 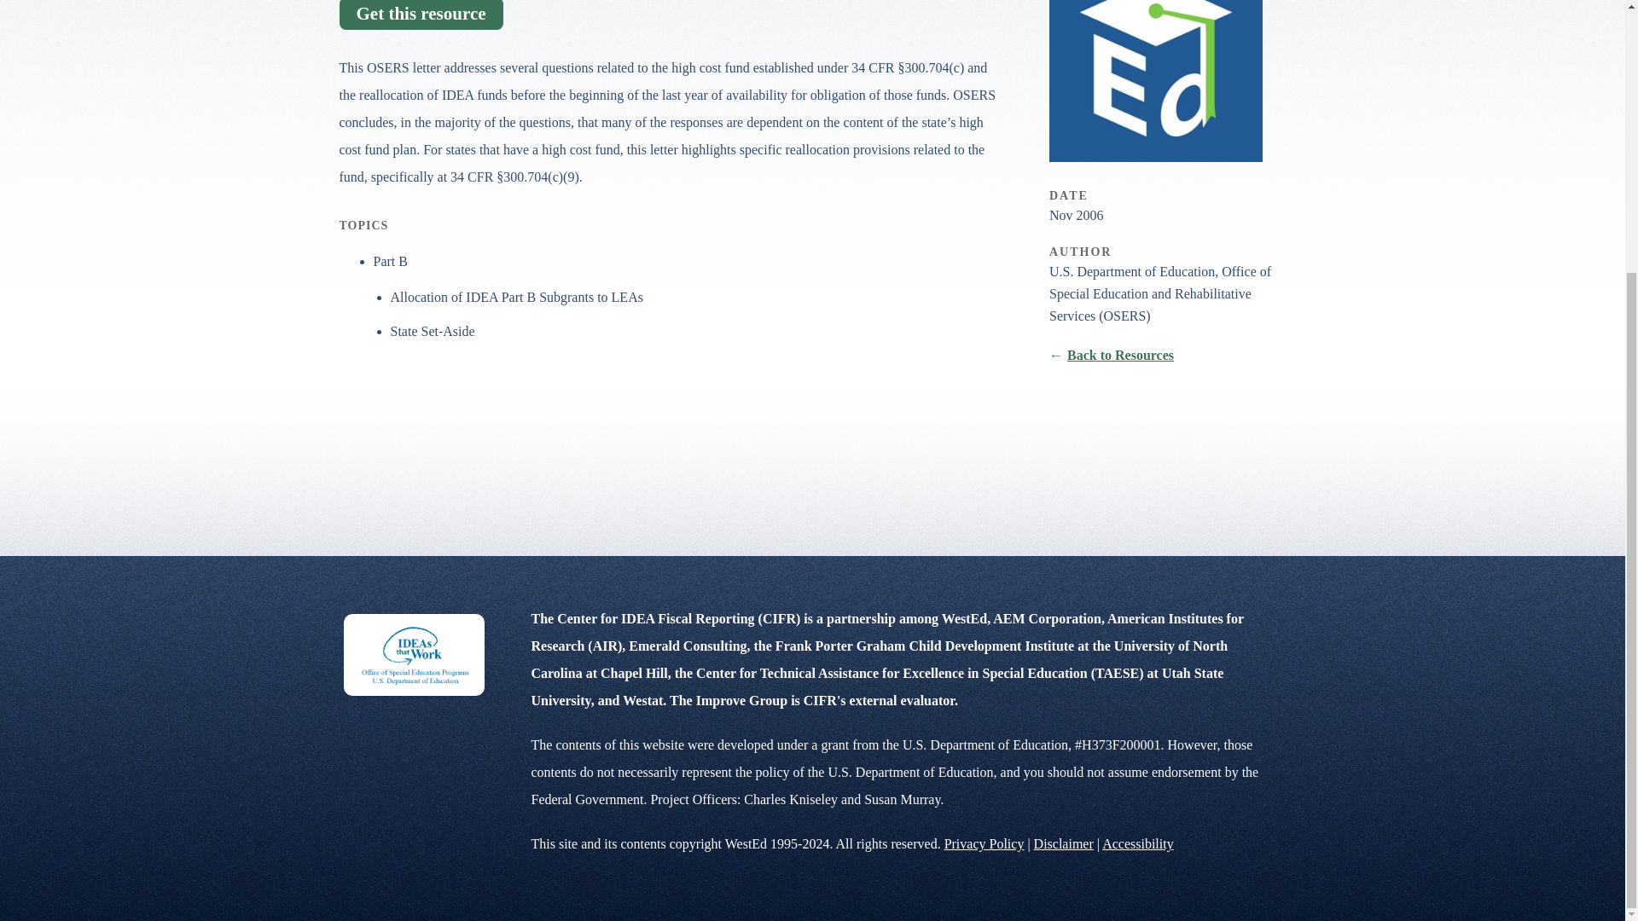 I want to click on Get this resource, so click(x=421, y=14).